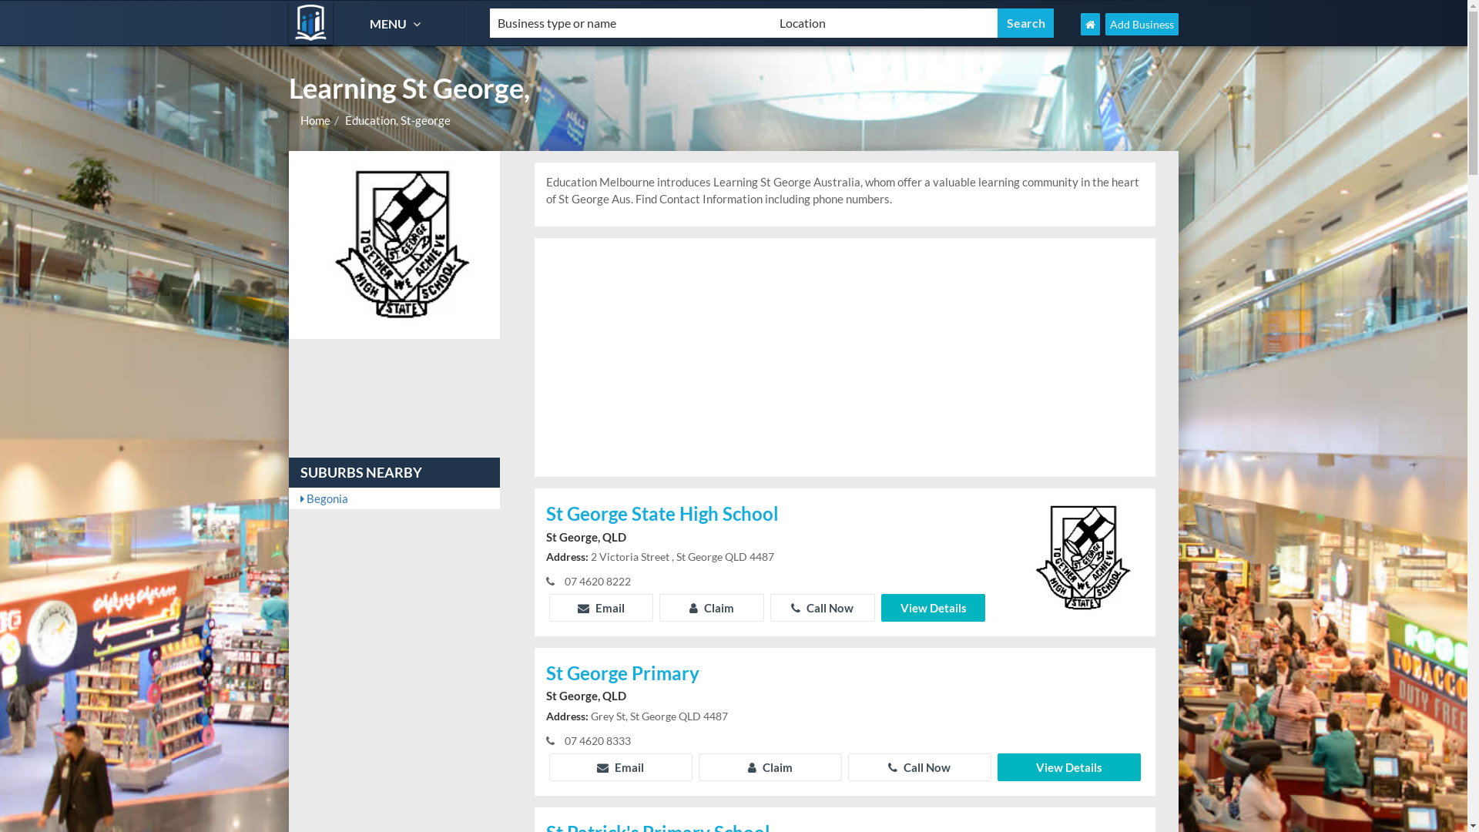  What do you see at coordinates (934, 608) in the screenshot?
I see `View Details` at bounding box center [934, 608].